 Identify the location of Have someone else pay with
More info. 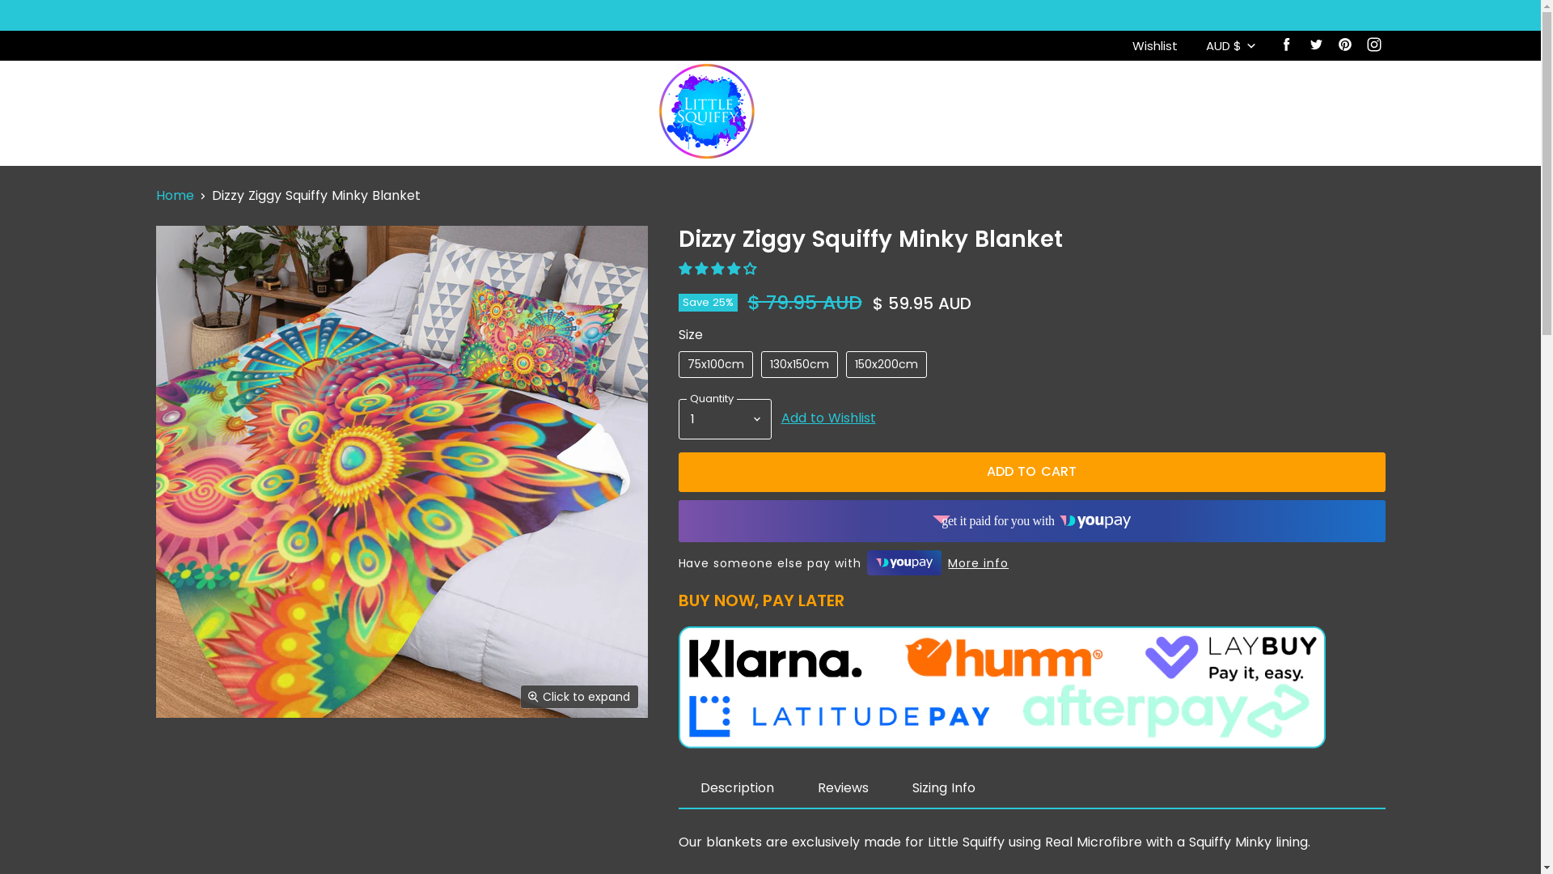
(843, 563).